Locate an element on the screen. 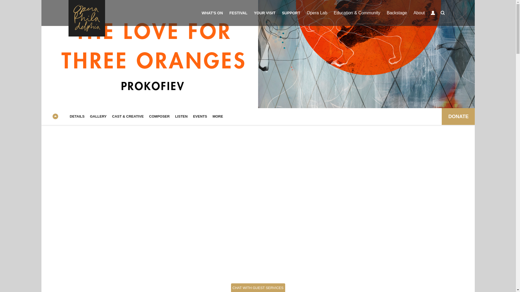 Image resolution: width=520 pixels, height=292 pixels. FESTIVAL is located at coordinates (238, 13).